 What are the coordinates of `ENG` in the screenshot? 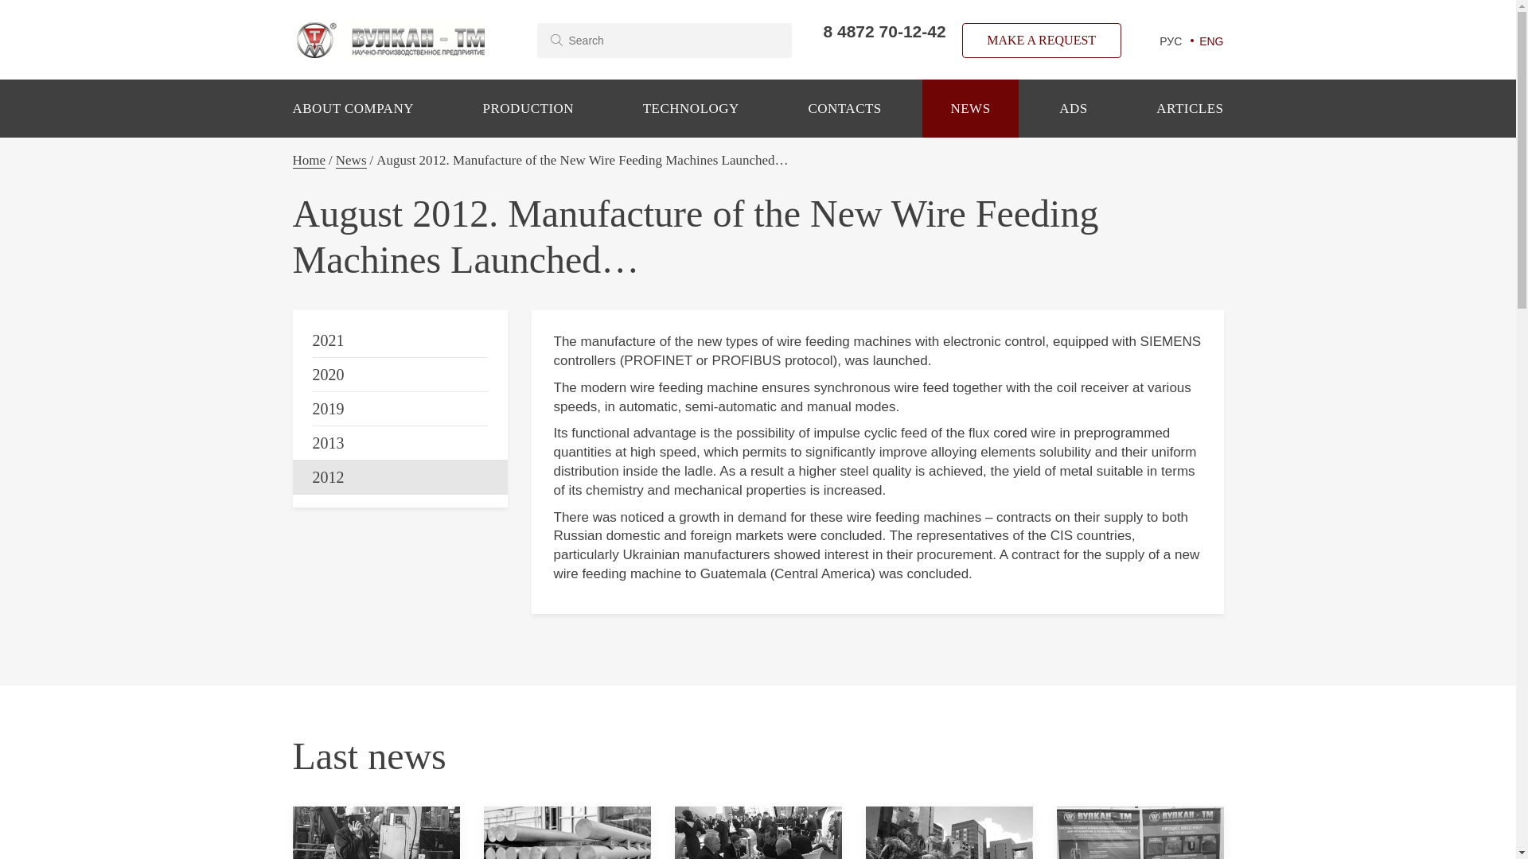 It's located at (1211, 41).